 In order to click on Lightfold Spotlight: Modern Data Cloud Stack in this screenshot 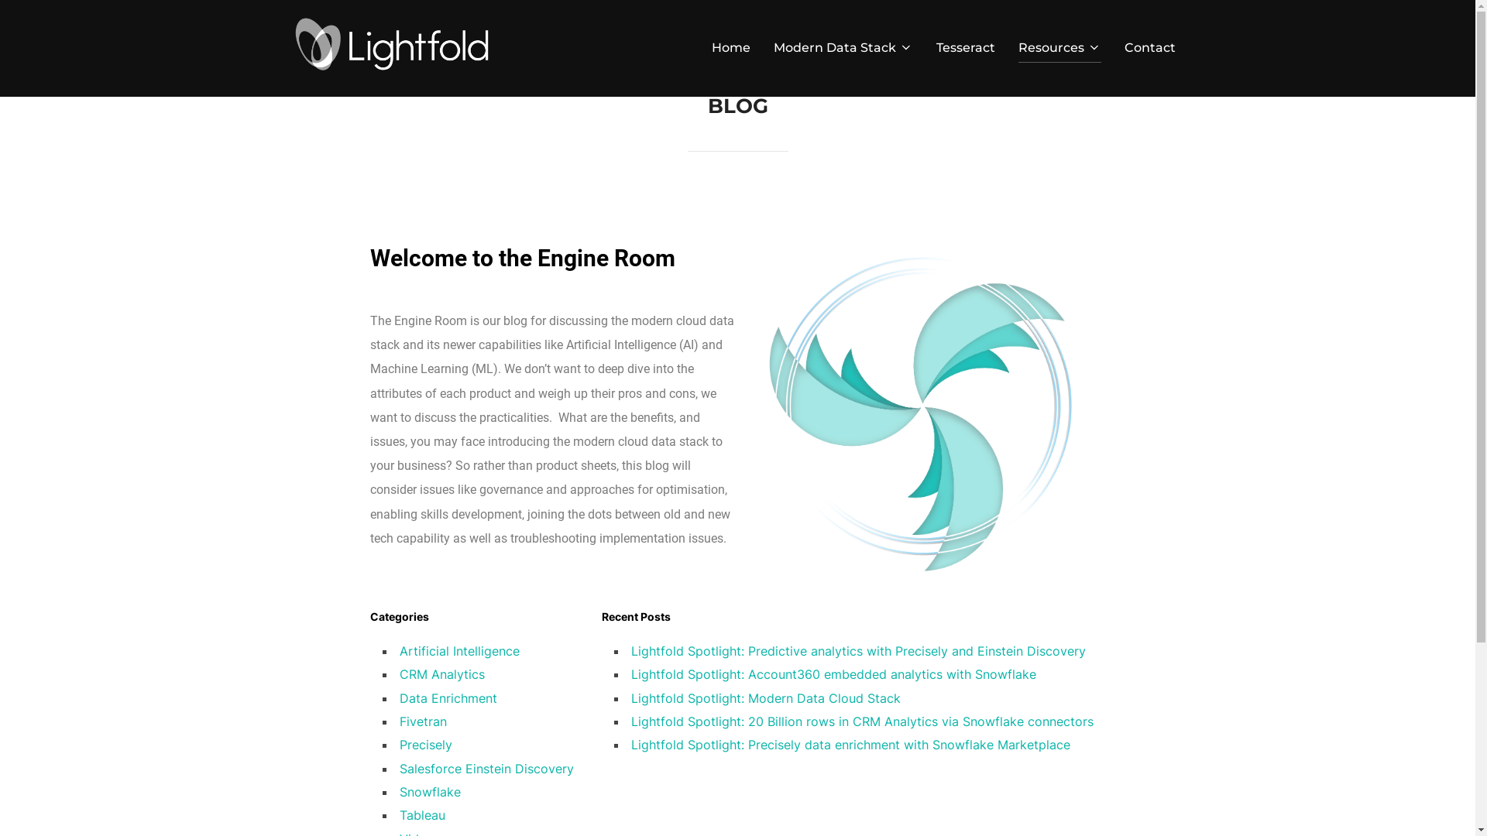, I will do `click(765, 698)`.